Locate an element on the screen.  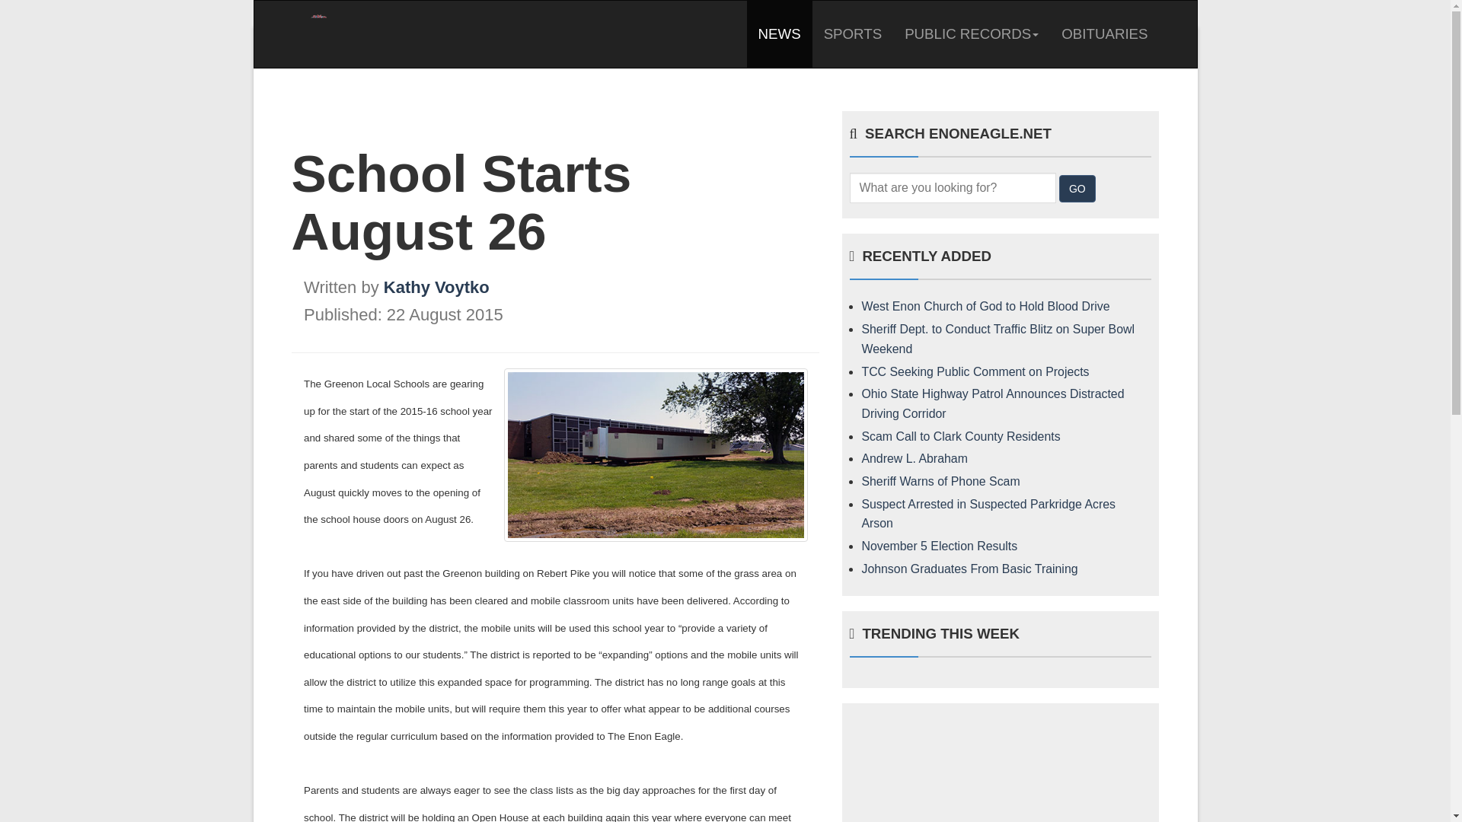
GO is located at coordinates (1077, 189).